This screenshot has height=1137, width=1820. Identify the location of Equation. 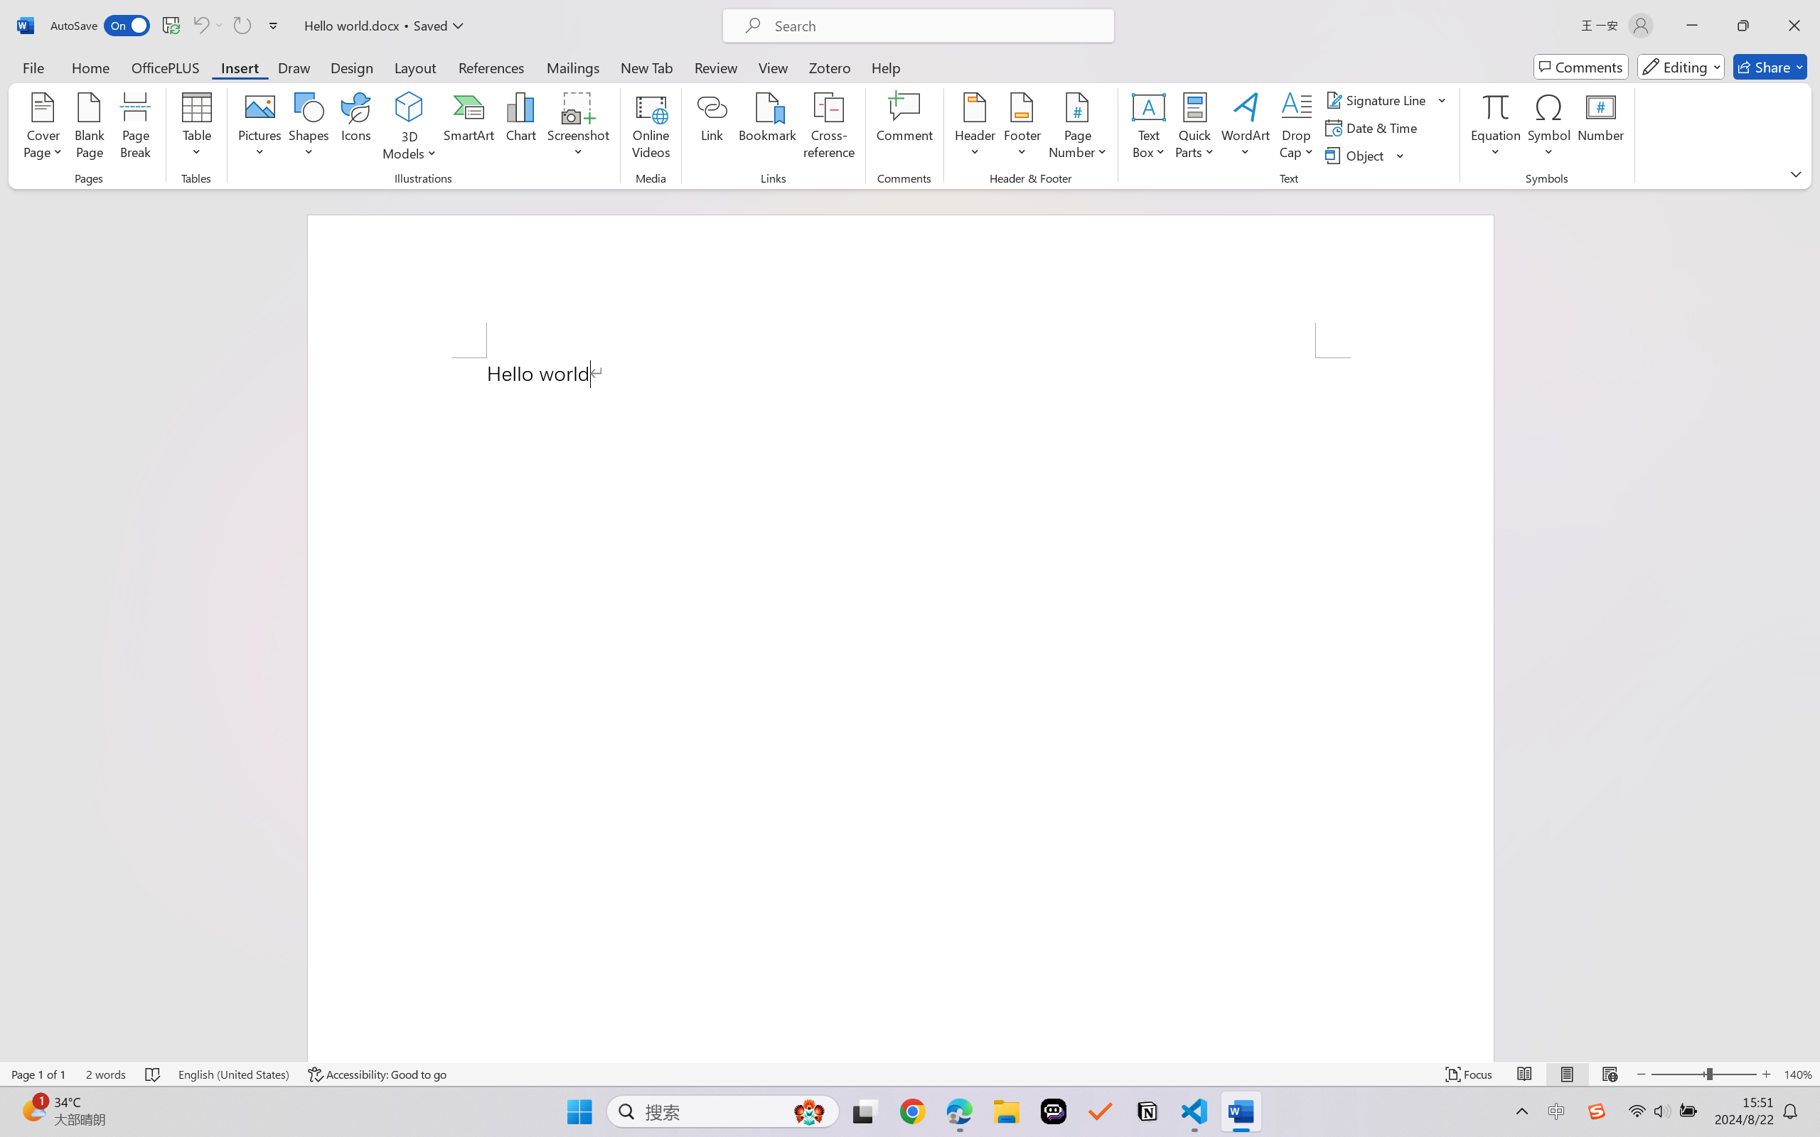
(1496, 128).